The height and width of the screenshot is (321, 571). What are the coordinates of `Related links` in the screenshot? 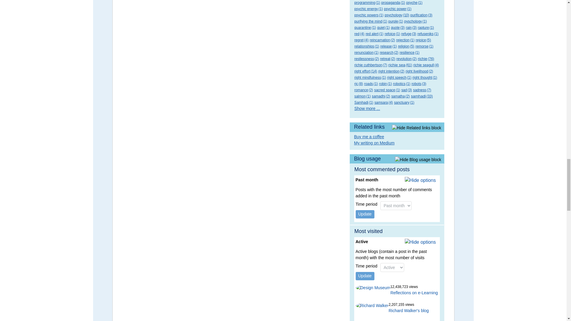 It's located at (397, 127).